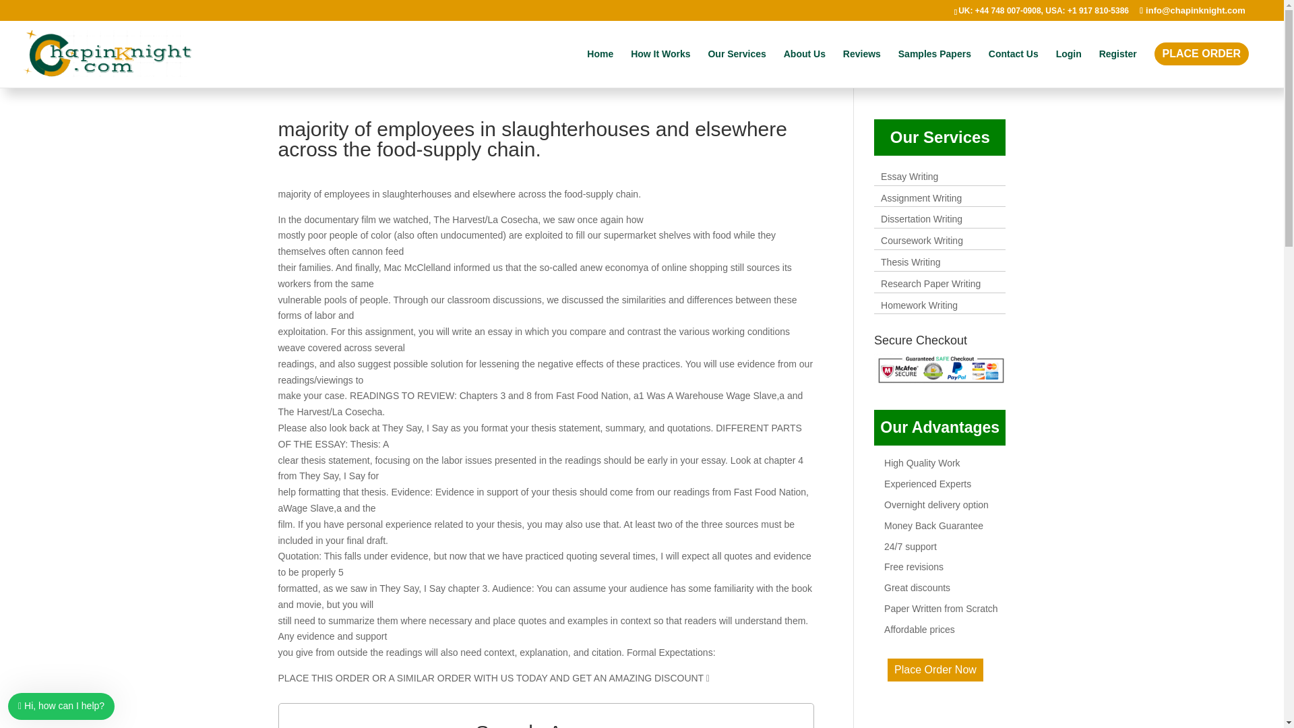  I want to click on Register, so click(1117, 65).